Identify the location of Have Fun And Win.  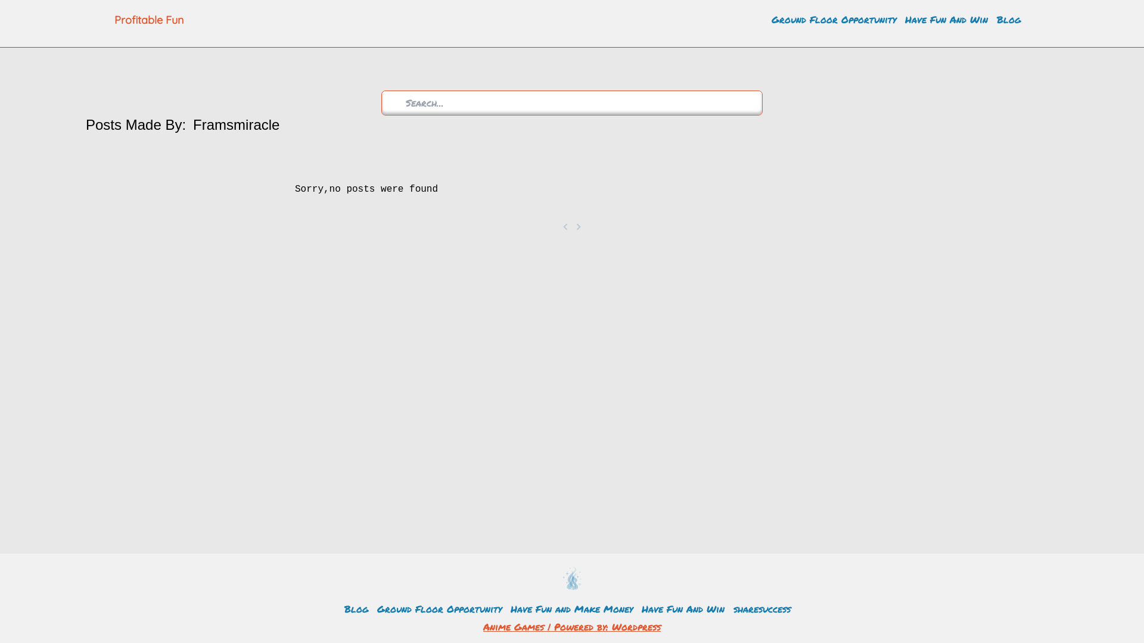
(683, 608).